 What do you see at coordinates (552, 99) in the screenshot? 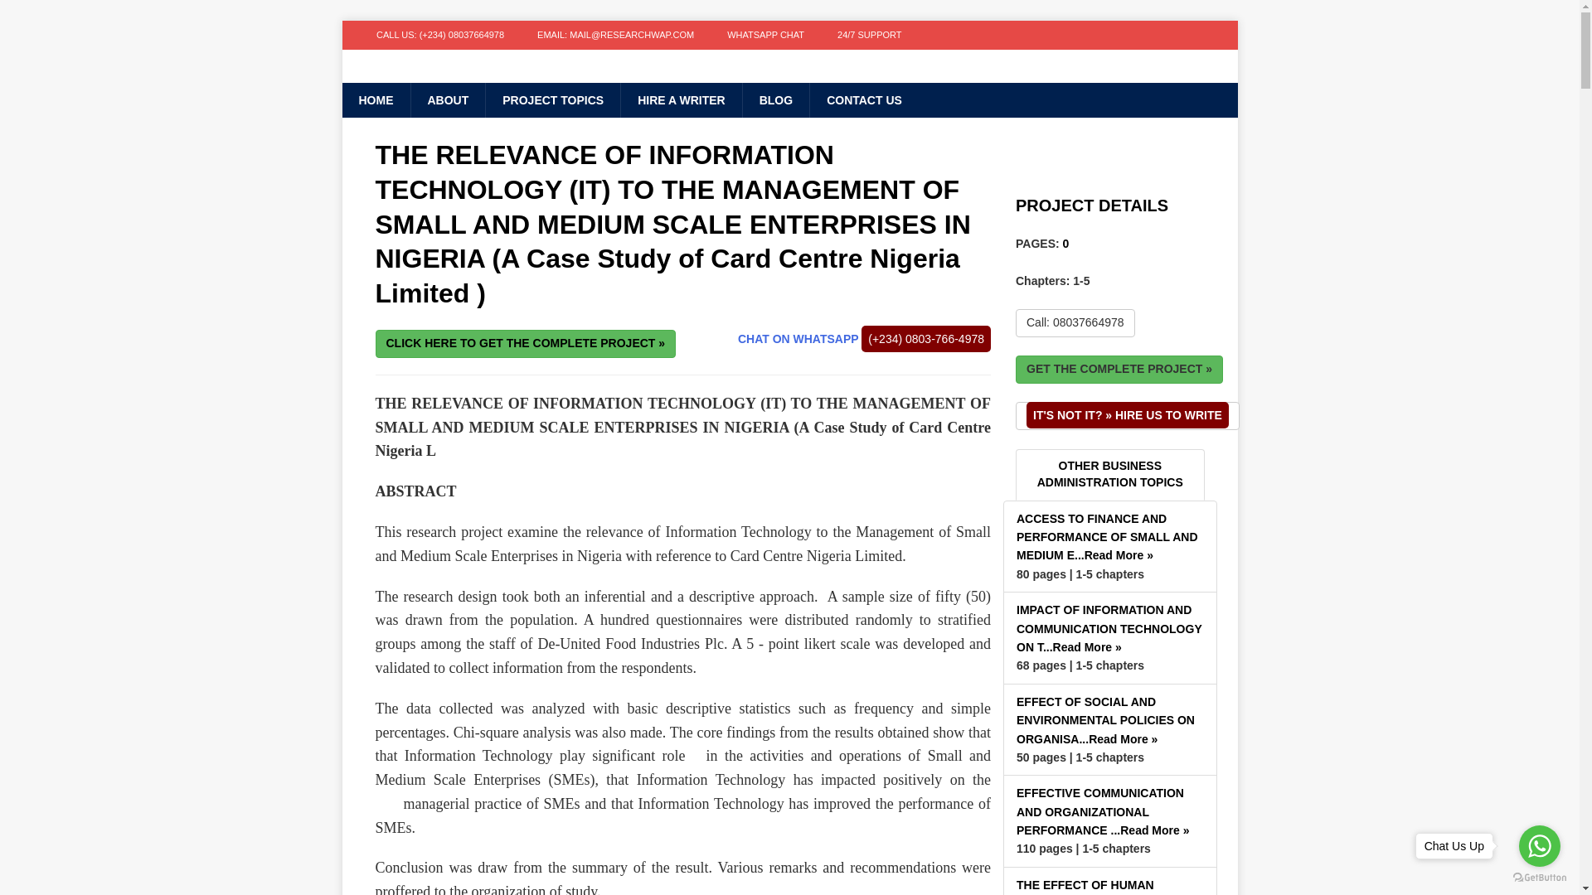
I see `PROJECT TOPICS` at bounding box center [552, 99].